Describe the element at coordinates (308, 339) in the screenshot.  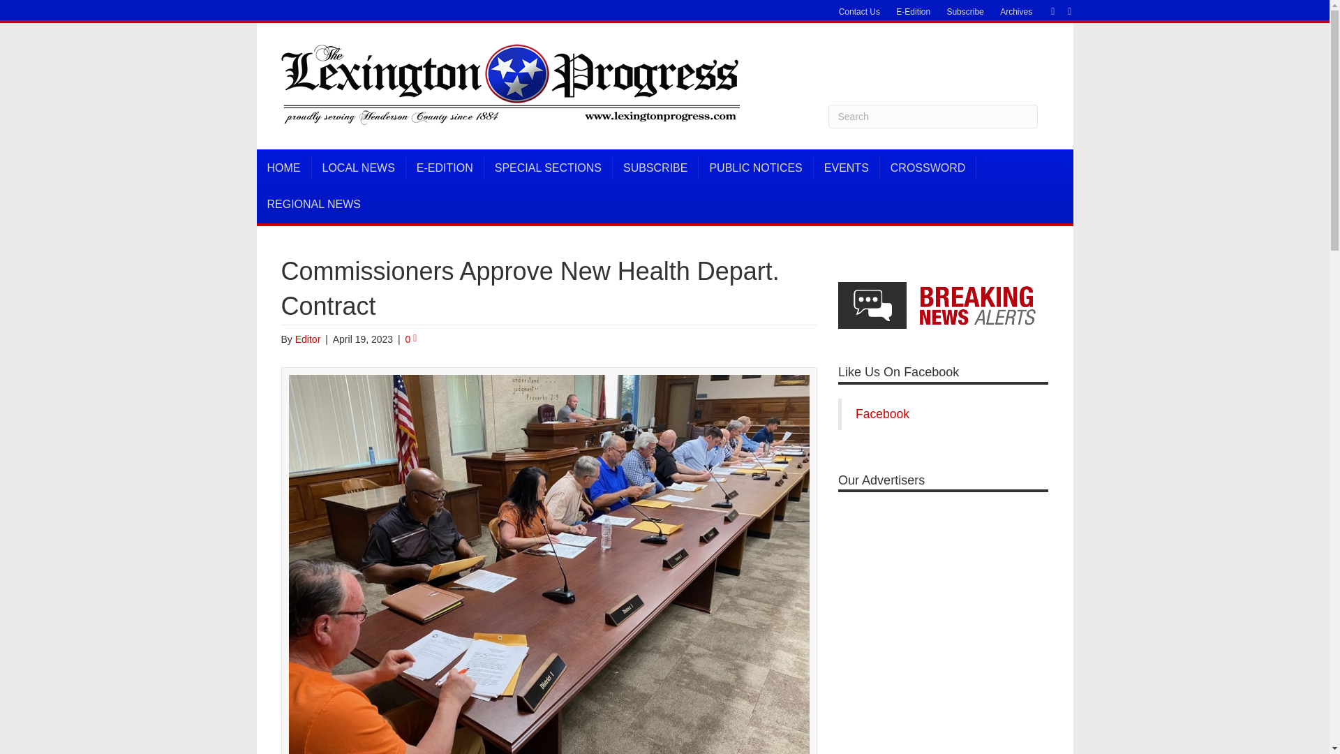
I see `Editor` at that location.